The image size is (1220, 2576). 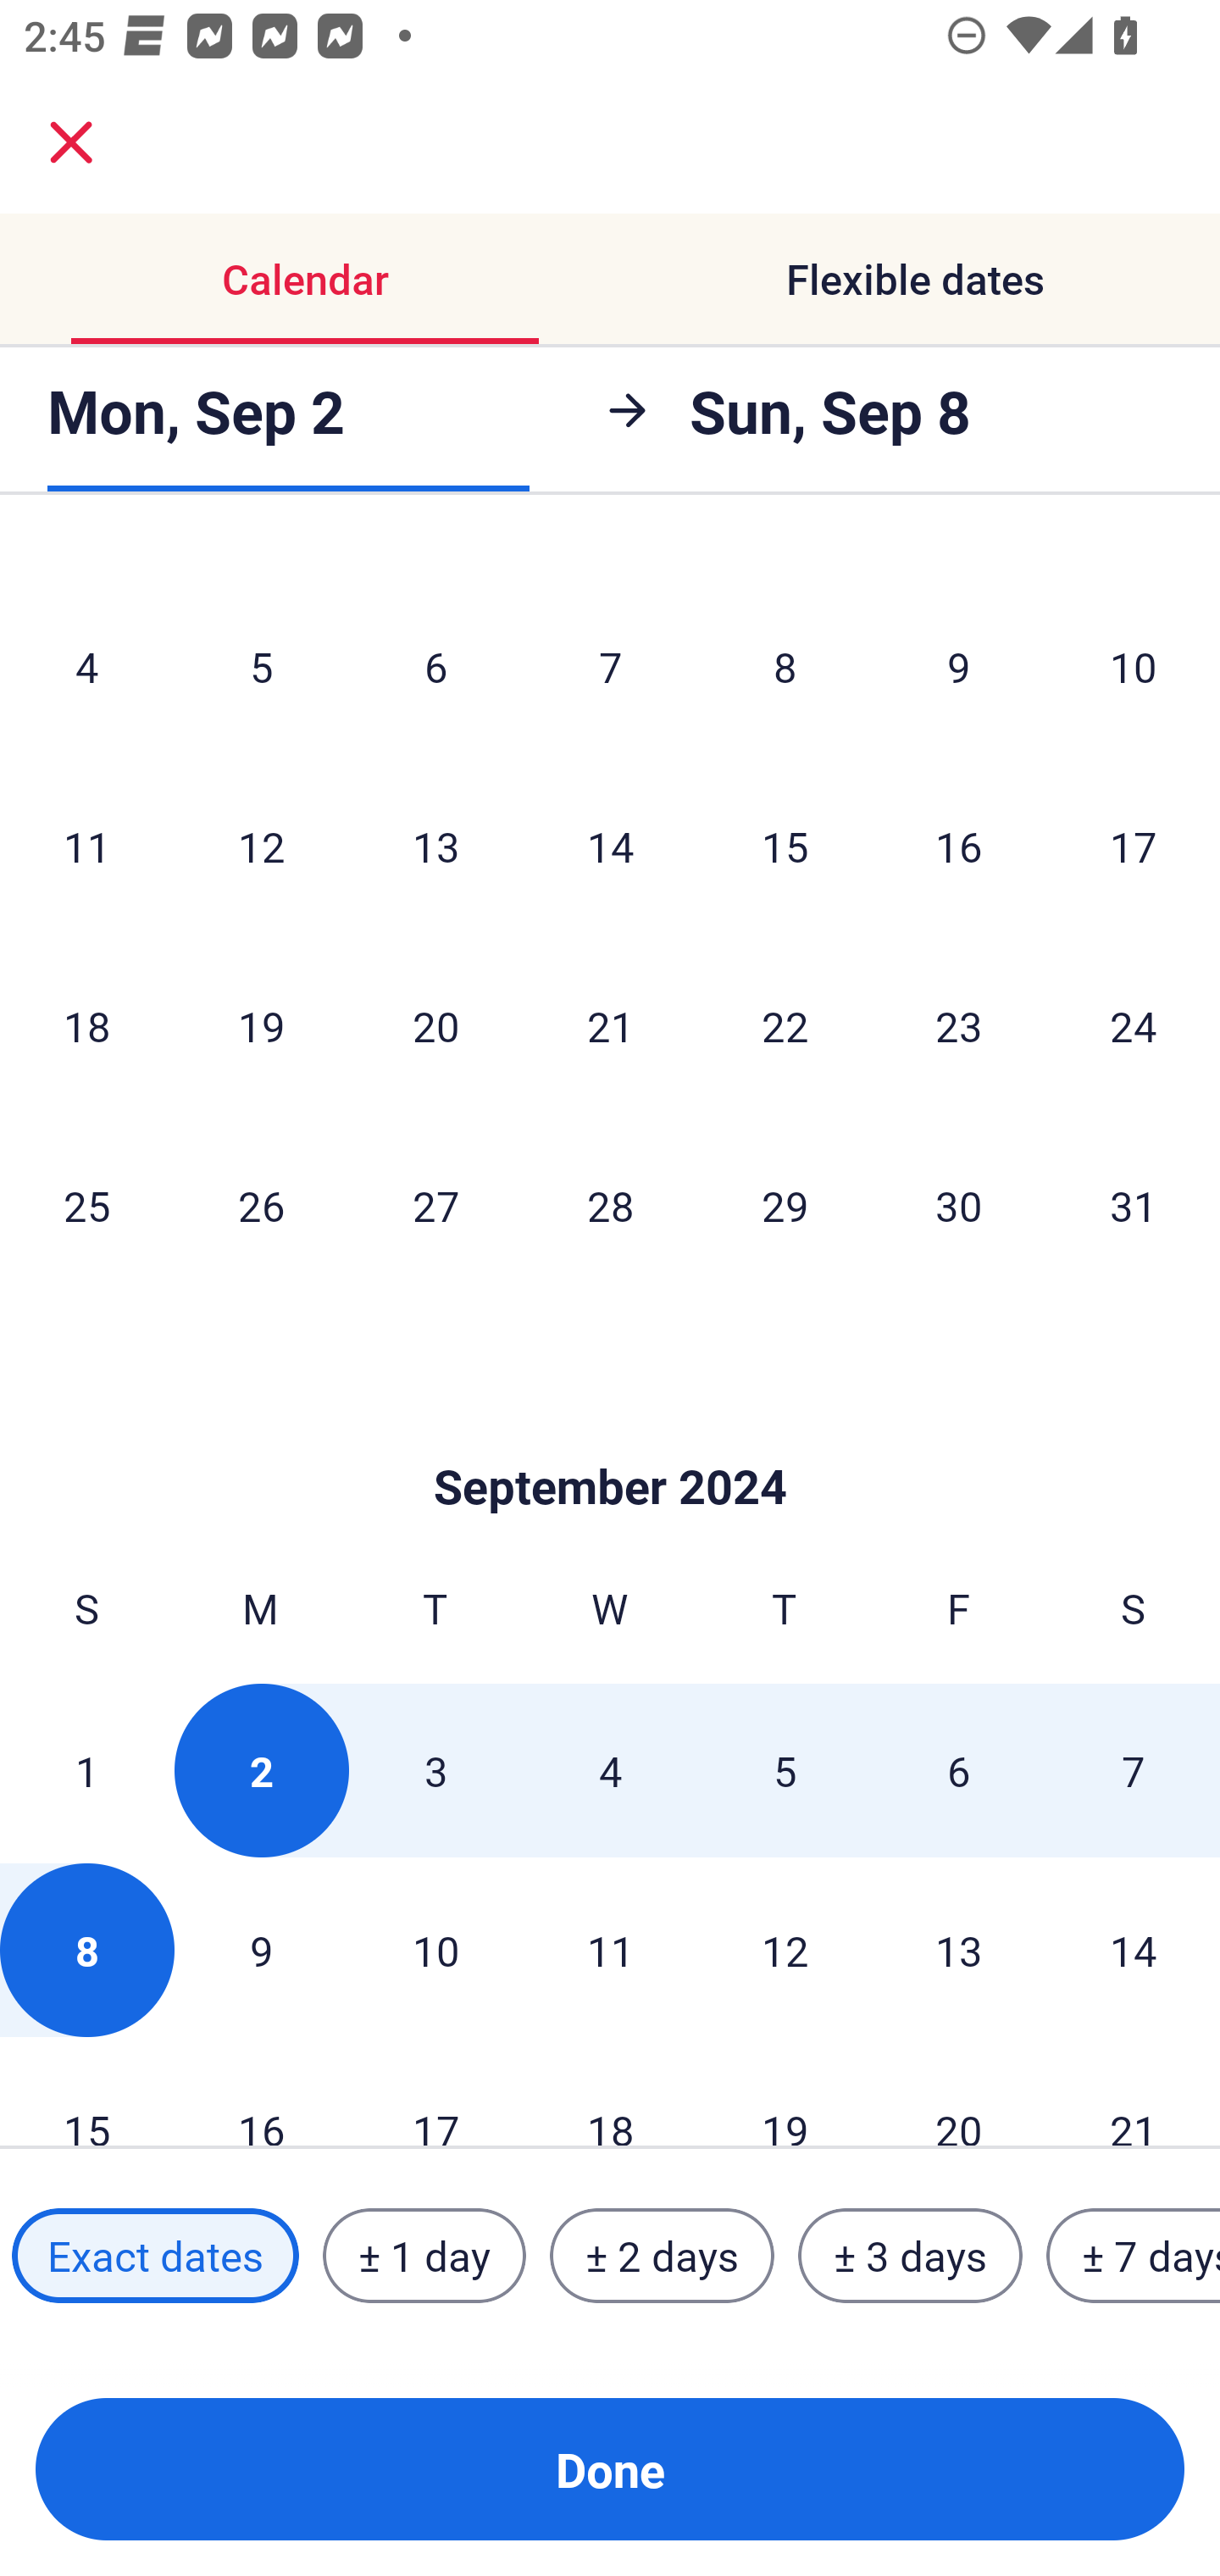 I want to click on ± 1 day, so click(x=424, y=2255).